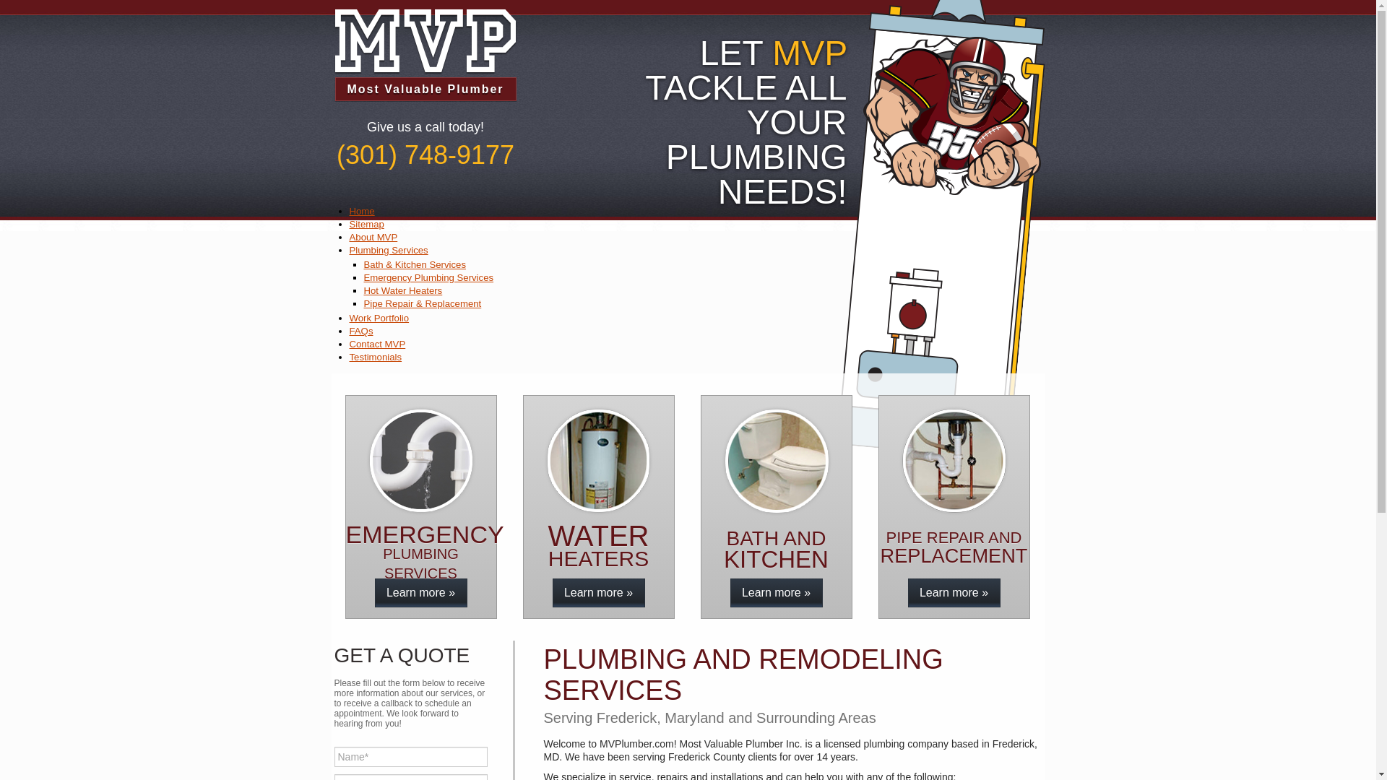 The image size is (1387, 780). What do you see at coordinates (377, 344) in the screenshot?
I see `Contact MVP` at bounding box center [377, 344].